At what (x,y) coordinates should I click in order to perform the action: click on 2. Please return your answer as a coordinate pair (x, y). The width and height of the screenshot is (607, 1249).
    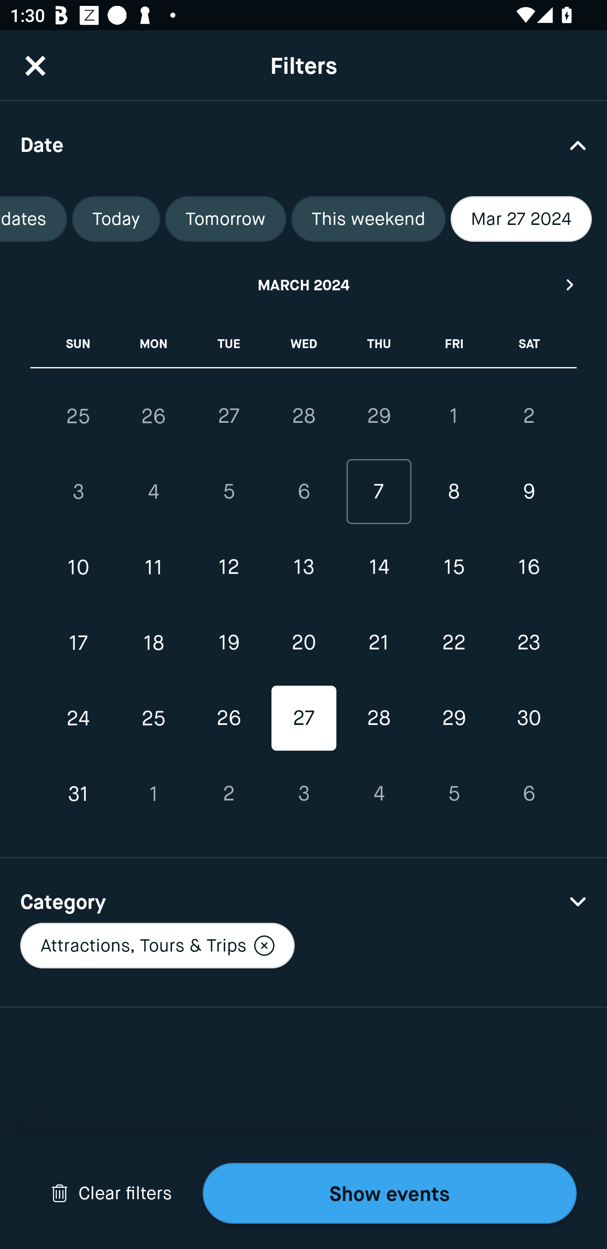
    Looking at the image, I should click on (529, 416).